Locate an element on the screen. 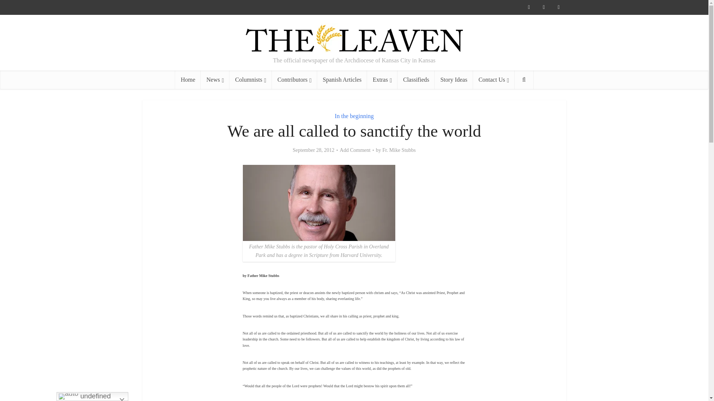 The width and height of the screenshot is (714, 401). Home is located at coordinates (187, 79).